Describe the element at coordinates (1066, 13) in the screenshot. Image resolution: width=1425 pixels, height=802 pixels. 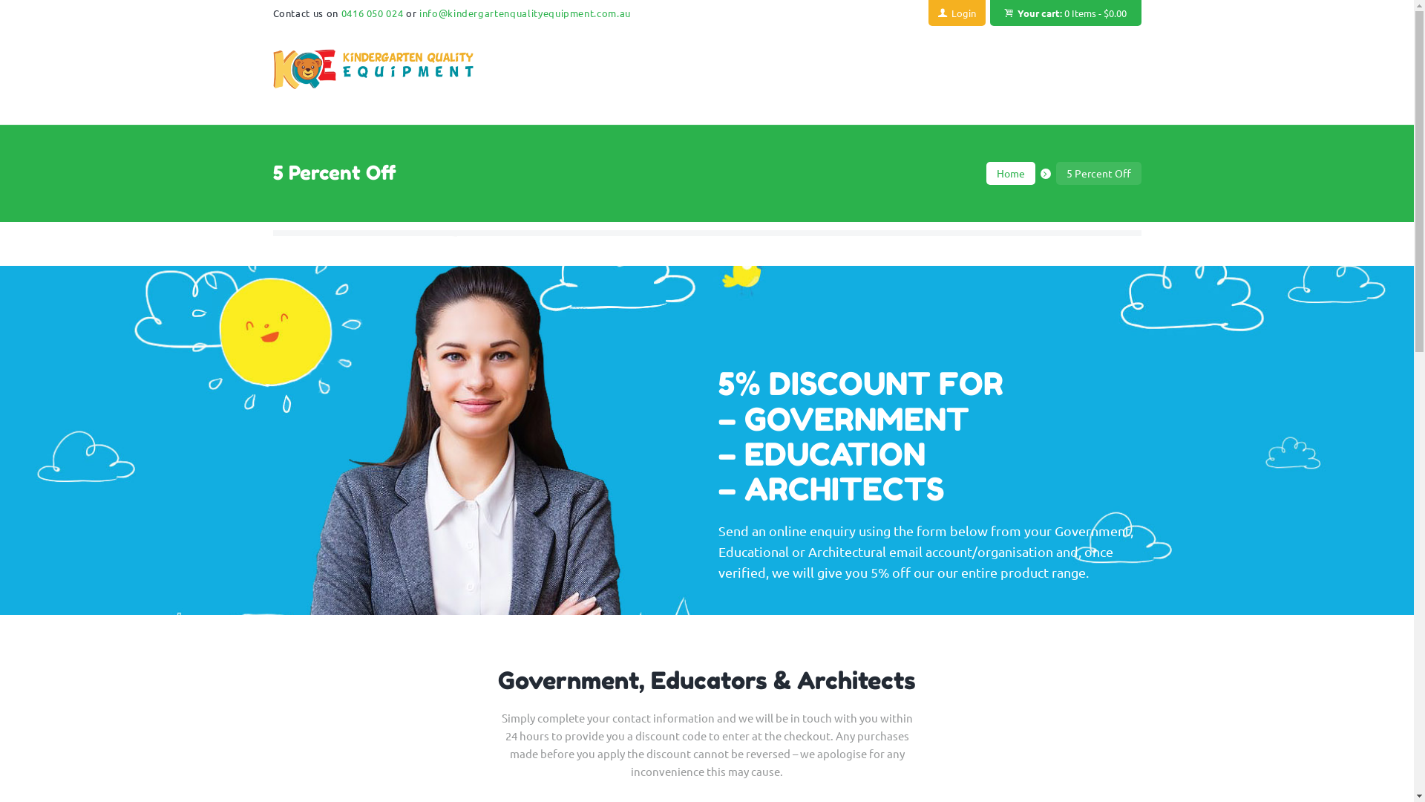
I see `Your cart: 0 Items - $0.00` at that location.